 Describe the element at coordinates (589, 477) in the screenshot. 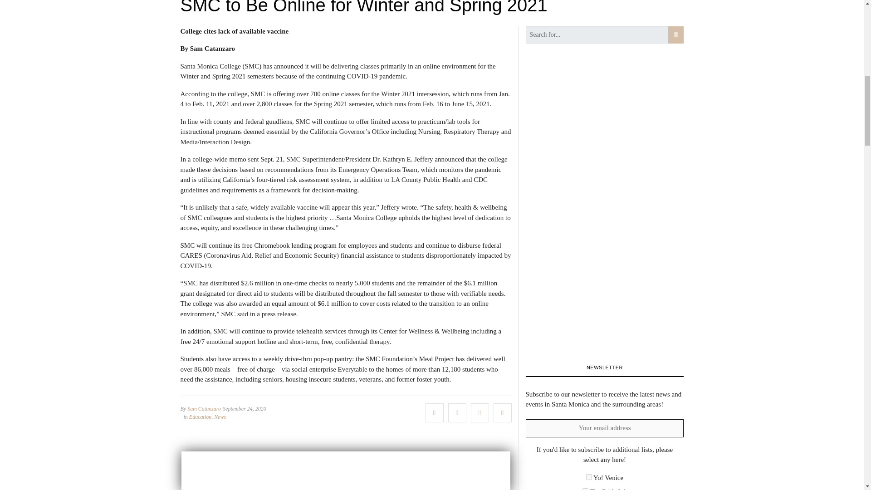

I see `2c616d28b5` at that location.